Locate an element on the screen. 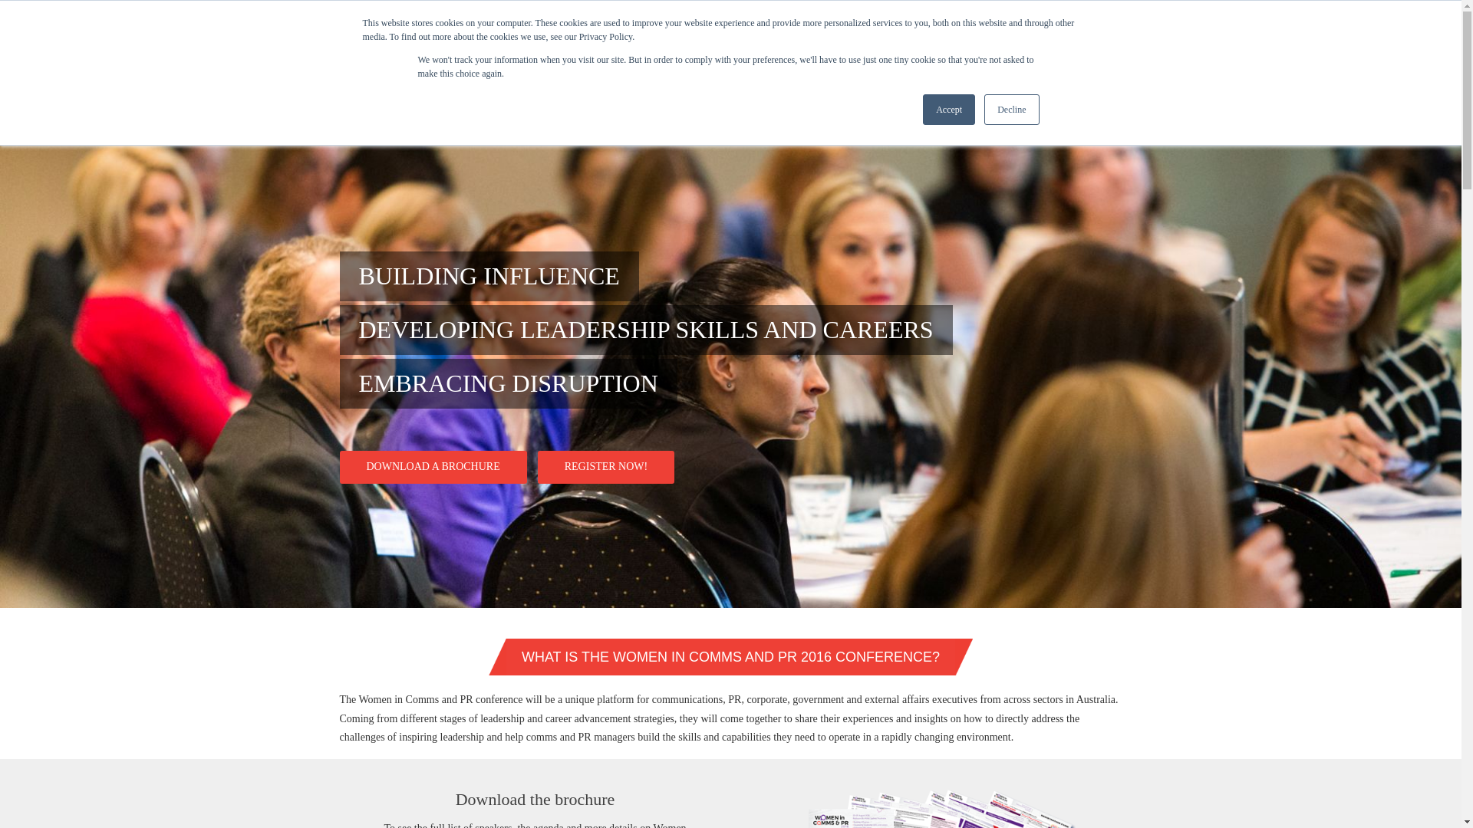 The width and height of the screenshot is (1473, 828). Decline is located at coordinates (1011, 110).